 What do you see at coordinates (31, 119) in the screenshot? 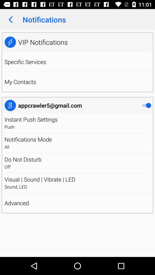
I see `turn off the instant push settings icon` at bounding box center [31, 119].